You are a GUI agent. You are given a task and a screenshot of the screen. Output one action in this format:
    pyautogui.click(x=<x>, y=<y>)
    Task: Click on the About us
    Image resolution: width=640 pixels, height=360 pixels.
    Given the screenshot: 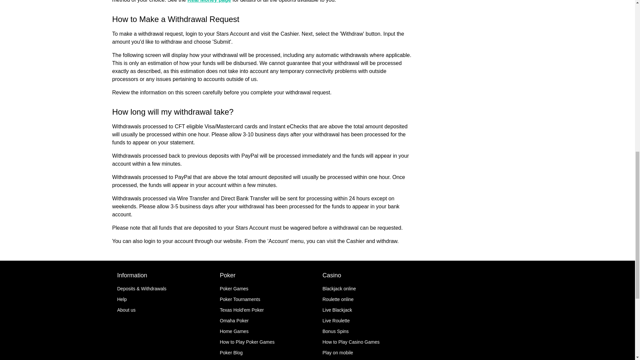 What is the action you would take?
    pyautogui.click(x=126, y=310)
    